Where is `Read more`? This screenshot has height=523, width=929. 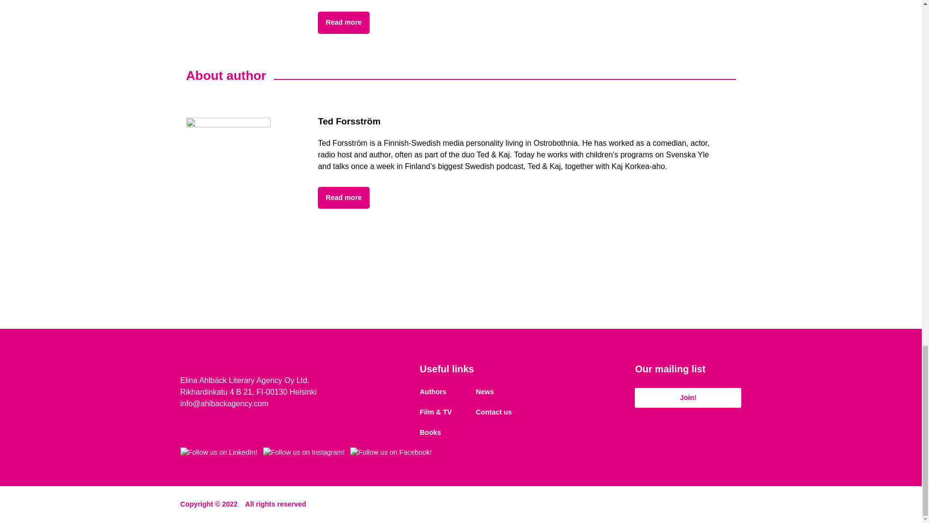 Read more is located at coordinates (343, 198).